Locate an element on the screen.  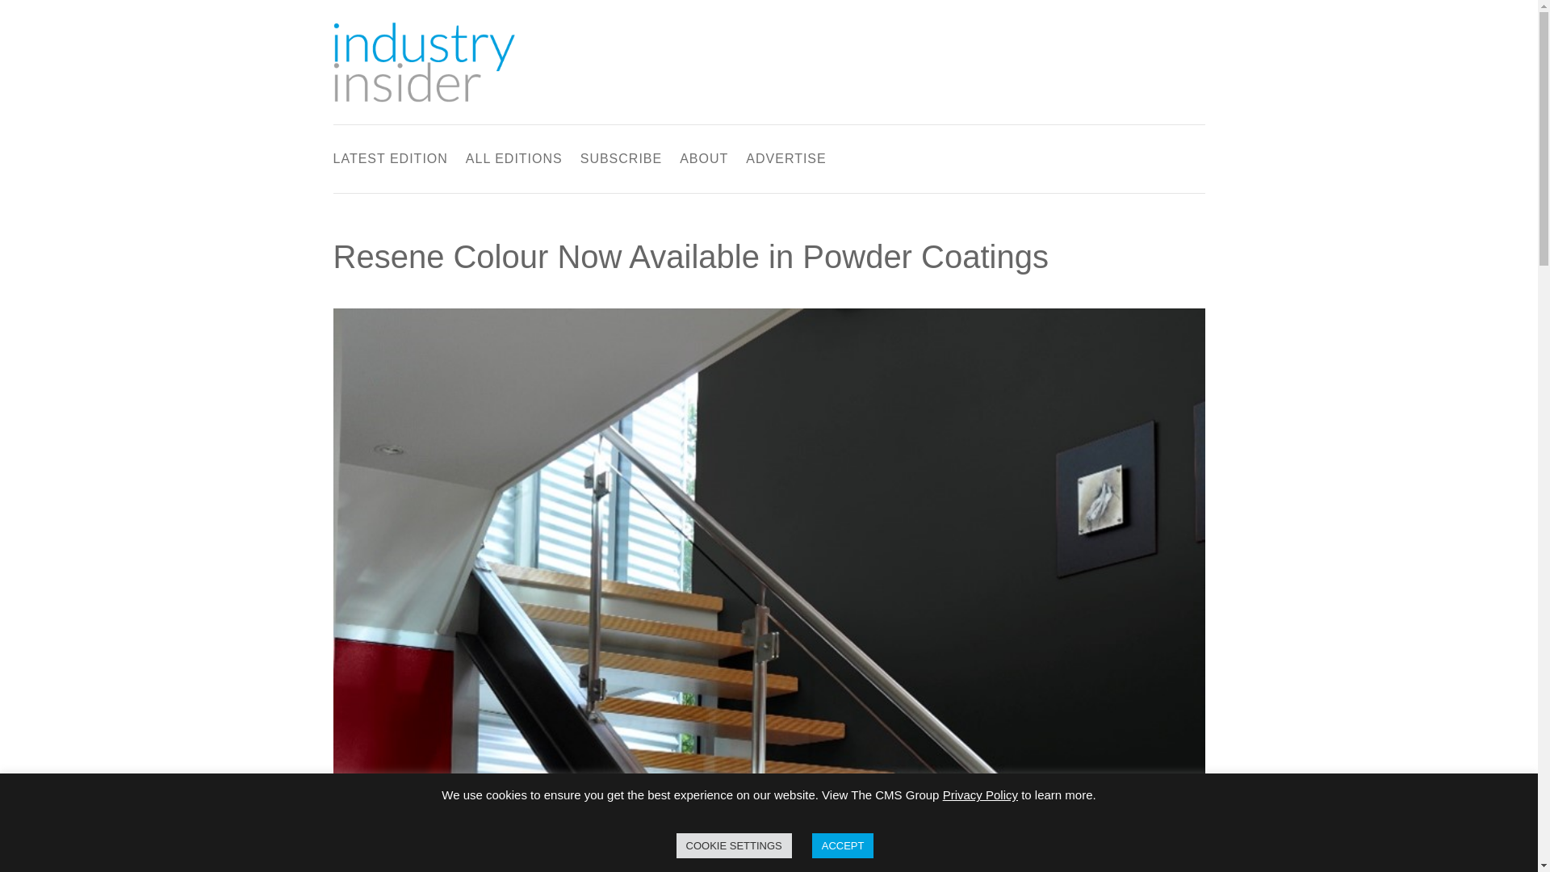
ADVERTISE is located at coordinates (785, 161).